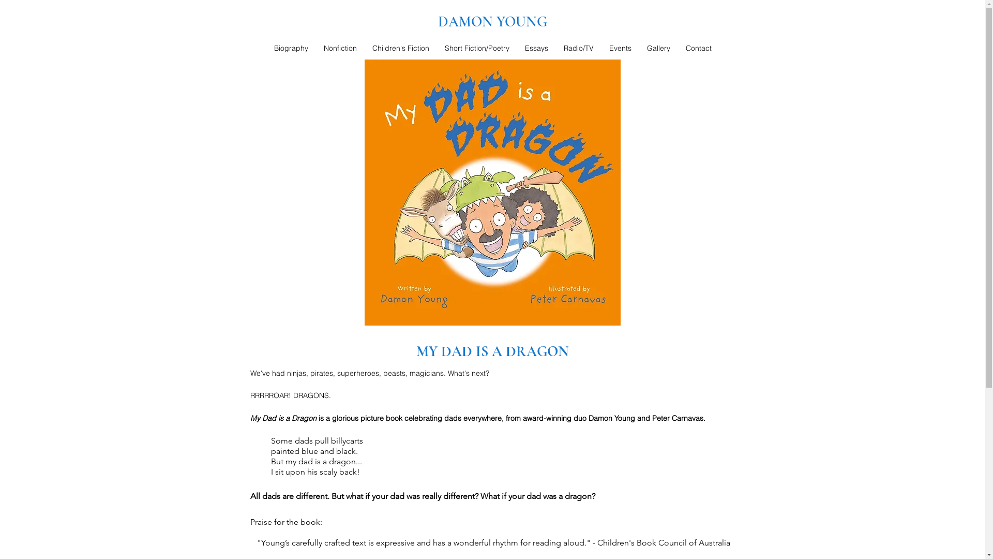 This screenshot has width=993, height=559. What do you see at coordinates (659, 48) in the screenshot?
I see `Gallery` at bounding box center [659, 48].